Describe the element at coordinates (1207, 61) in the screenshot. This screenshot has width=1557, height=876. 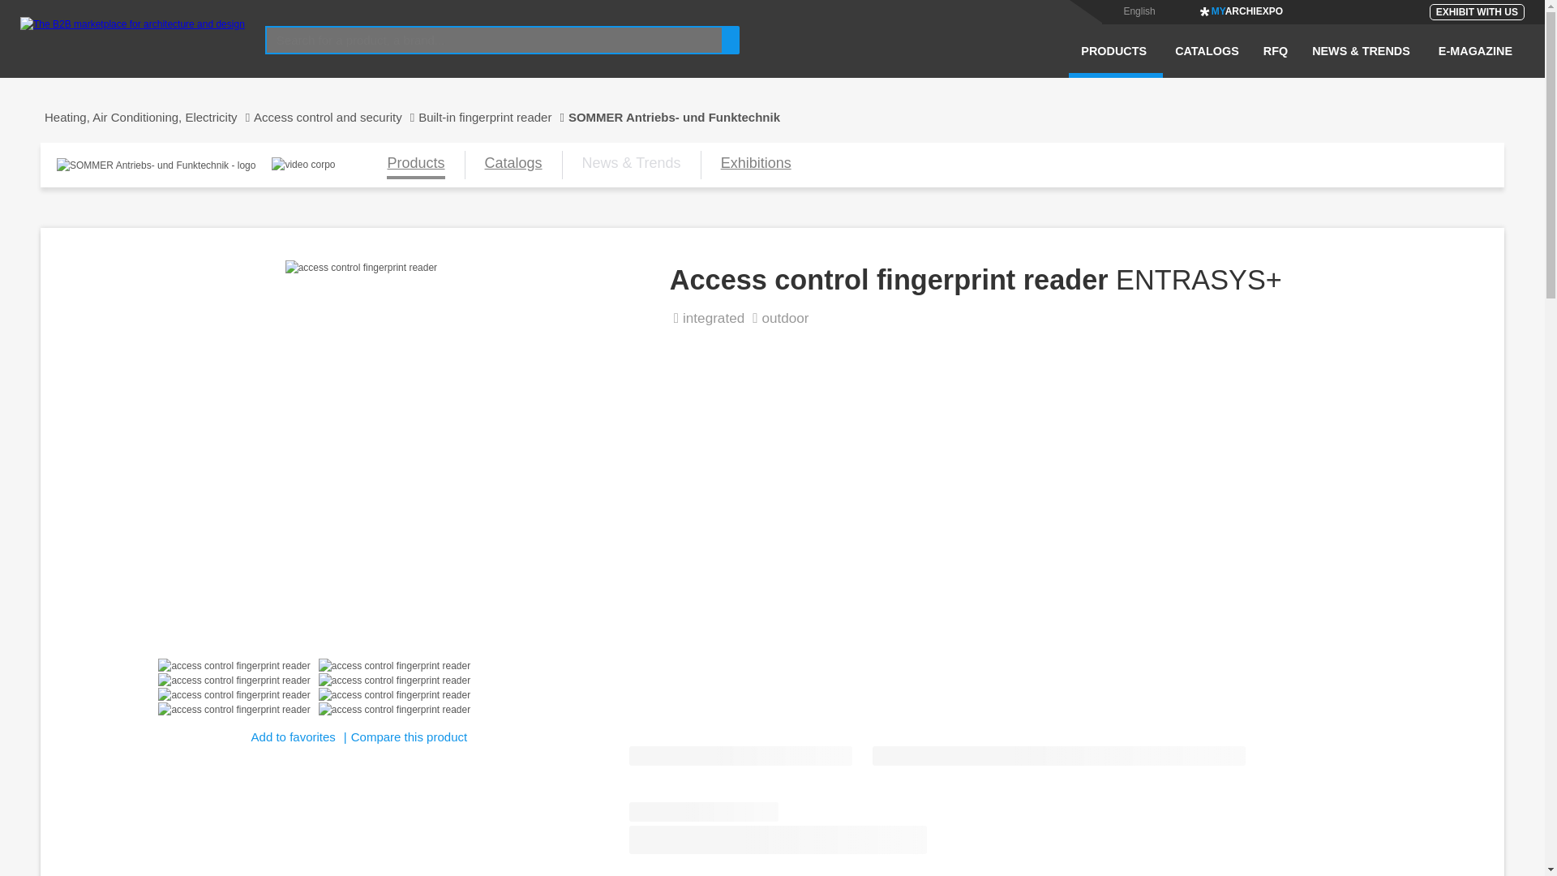
I see `CATALOGS` at that location.